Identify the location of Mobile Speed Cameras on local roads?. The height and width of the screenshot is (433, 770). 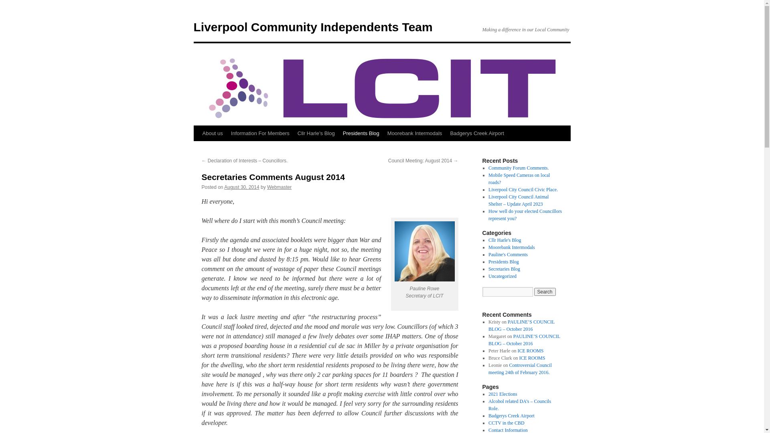
(519, 179).